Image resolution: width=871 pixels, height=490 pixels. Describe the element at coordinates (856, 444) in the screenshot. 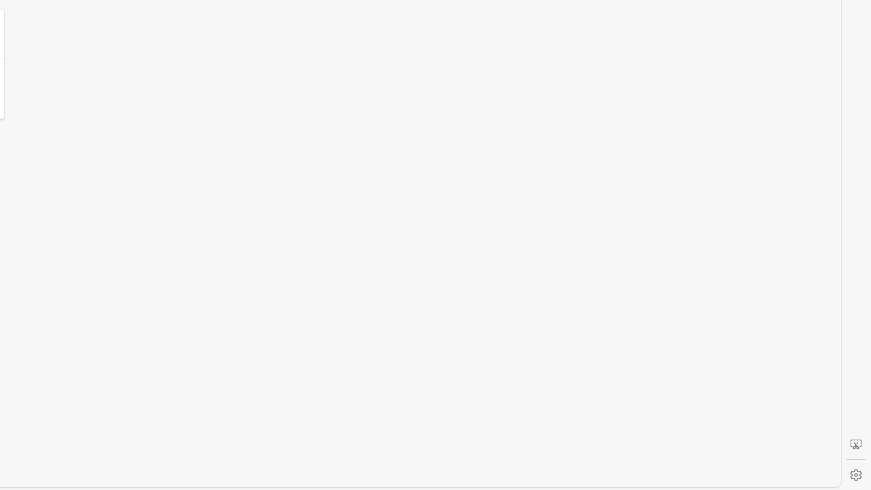

I see `Screenshot` at that location.